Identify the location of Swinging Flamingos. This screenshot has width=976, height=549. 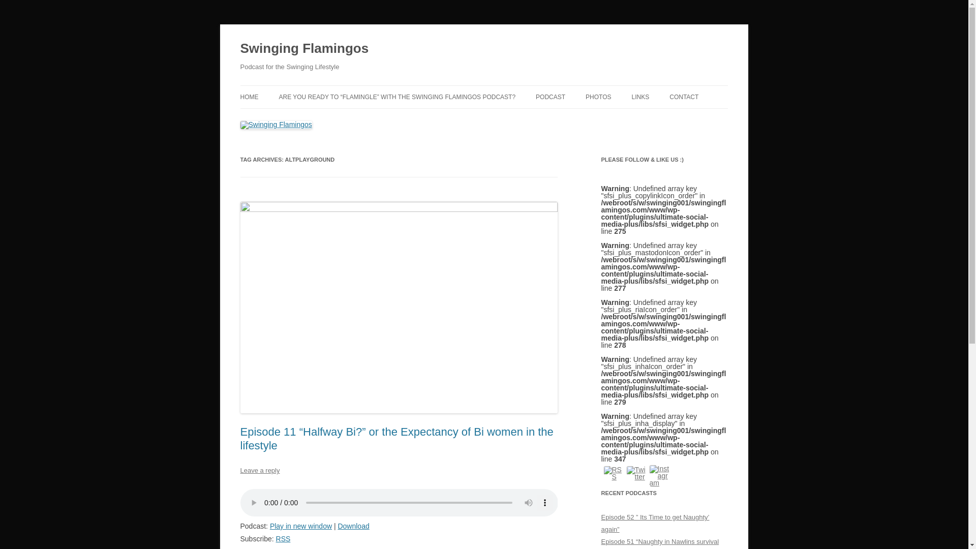
(304, 49).